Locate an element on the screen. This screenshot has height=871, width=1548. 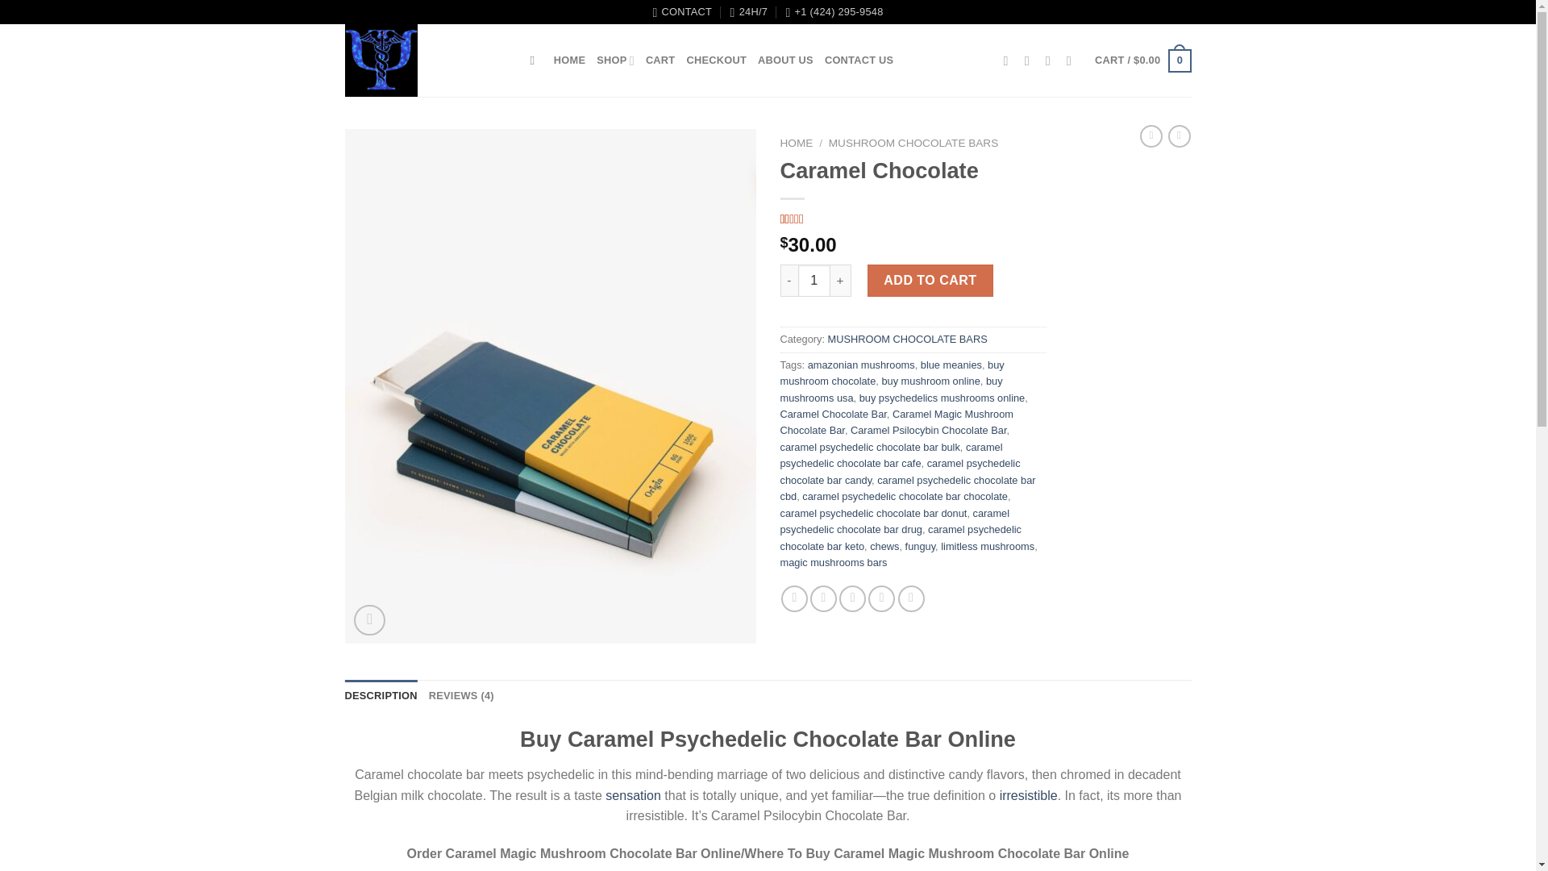
HOME is located at coordinates (569, 60).